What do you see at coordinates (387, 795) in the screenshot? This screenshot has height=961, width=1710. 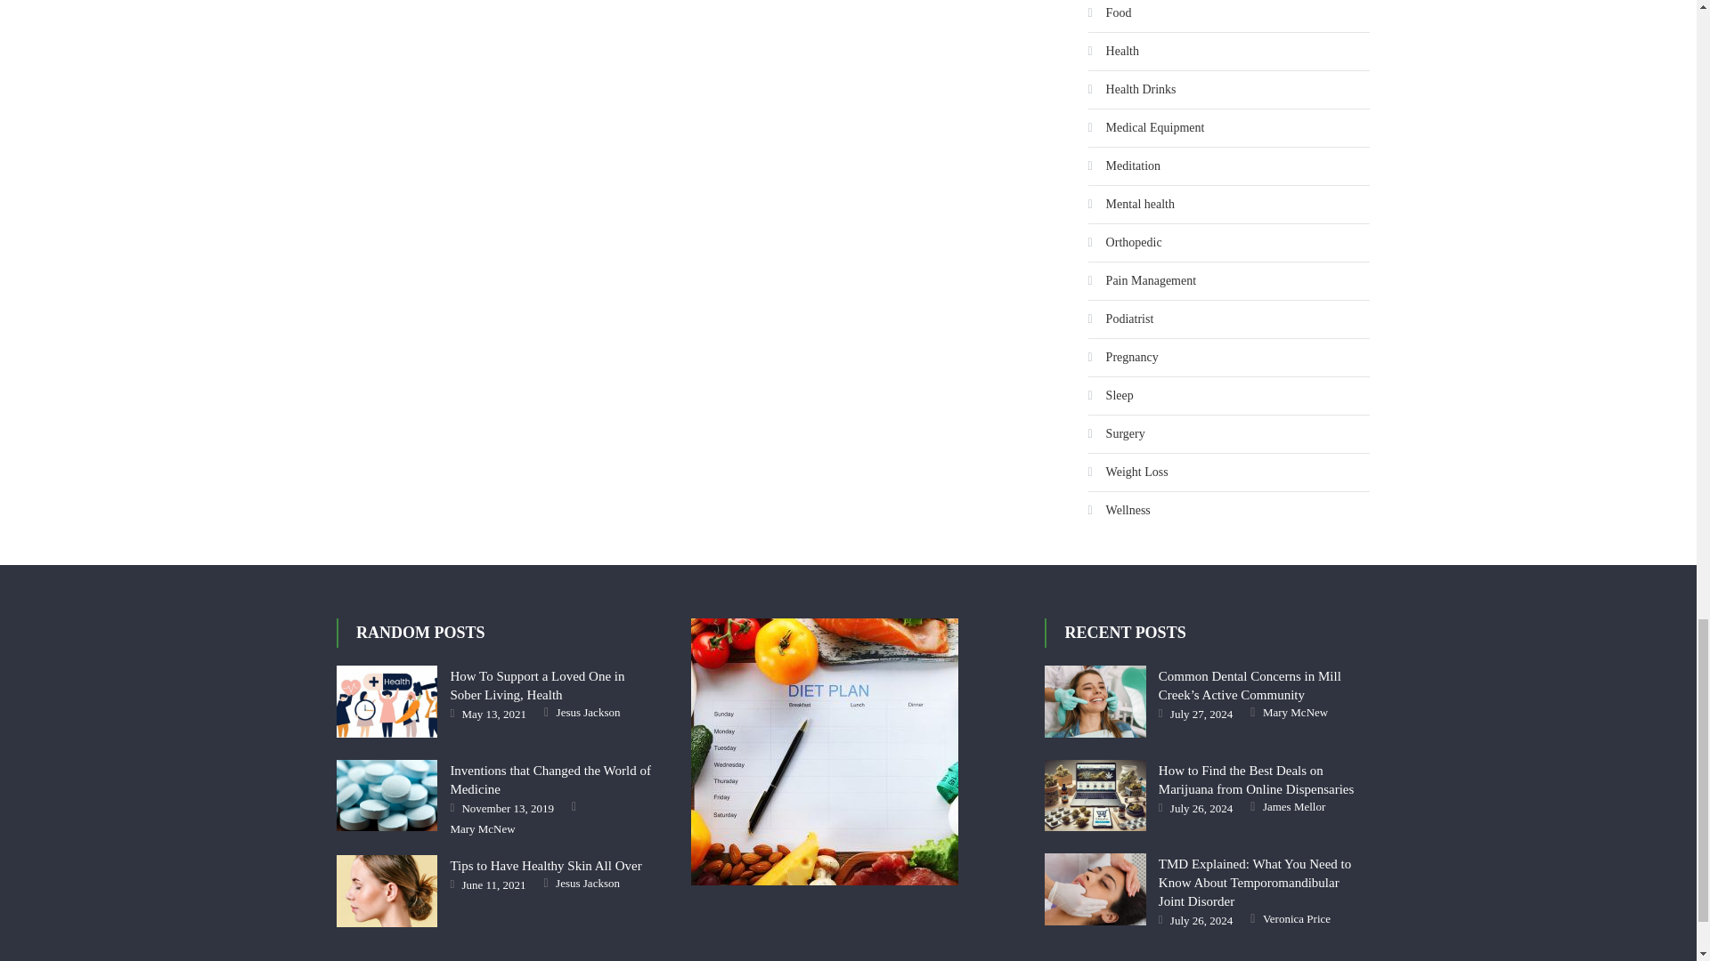 I see `Inventions that Changed the World of Medicine` at bounding box center [387, 795].